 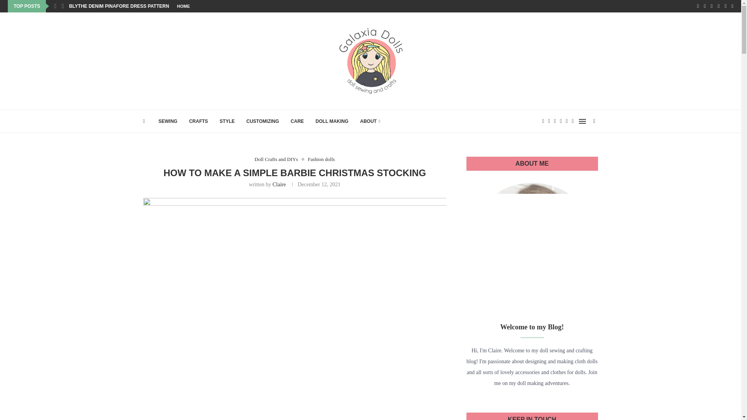 I want to click on HOME, so click(x=183, y=6).